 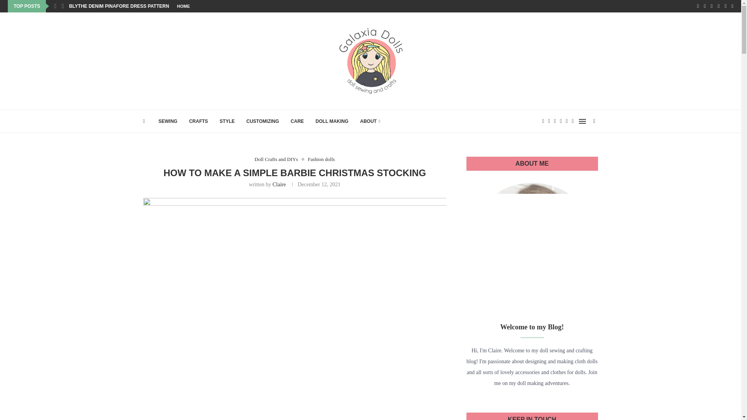 I want to click on HOME, so click(x=183, y=6).